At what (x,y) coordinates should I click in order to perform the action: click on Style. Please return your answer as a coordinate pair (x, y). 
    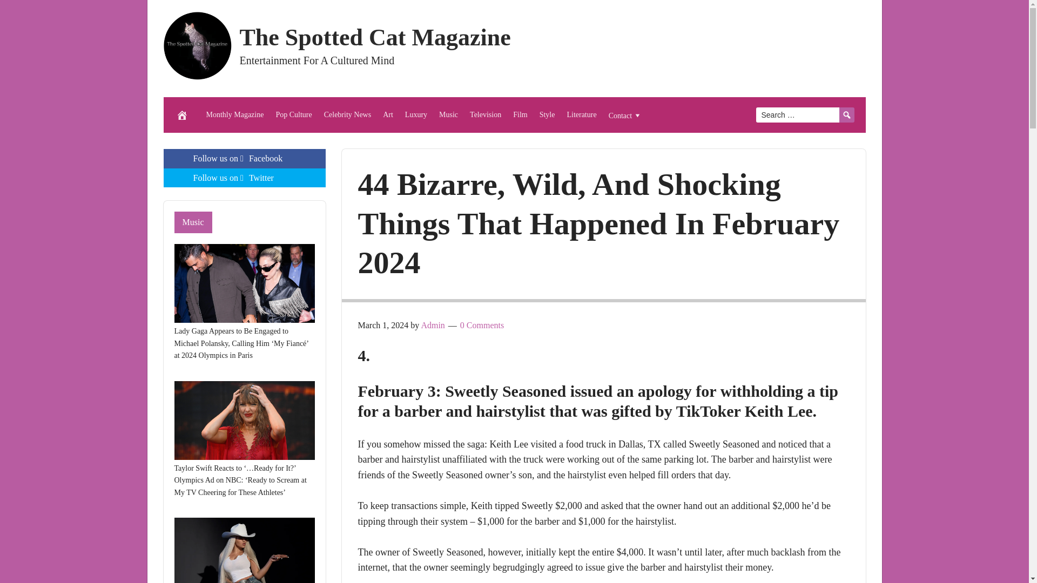
    Looking at the image, I should click on (547, 115).